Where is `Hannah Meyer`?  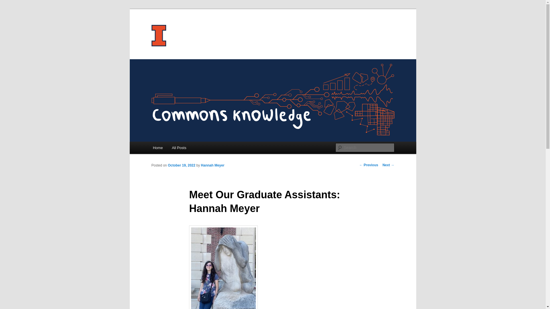
Hannah Meyer is located at coordinates (213, 165).